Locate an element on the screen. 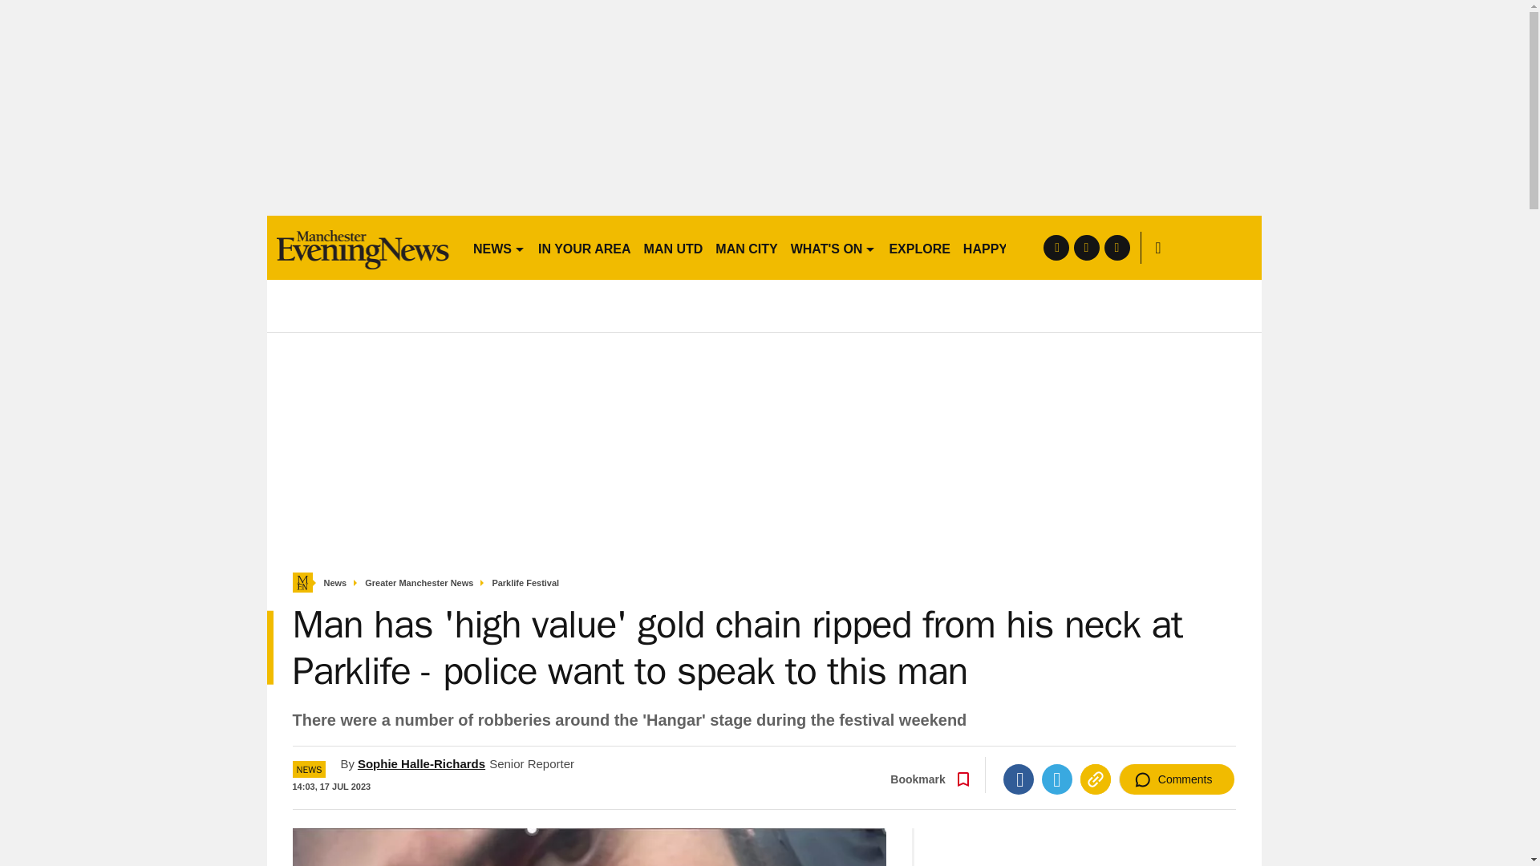 Image resolution: width=1540 pixels, height=866 pixels. men is located at coordinates (363, 247).